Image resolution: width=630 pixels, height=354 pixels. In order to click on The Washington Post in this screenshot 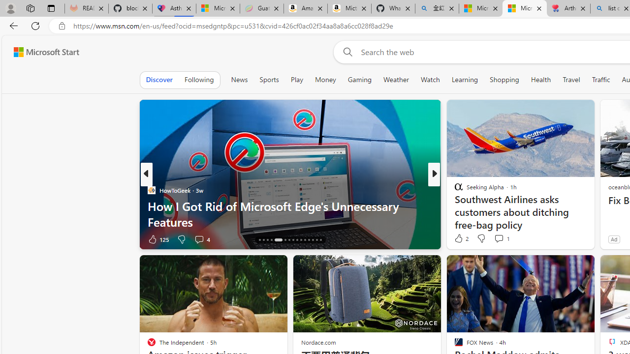, I will do `click(454, 190)`.